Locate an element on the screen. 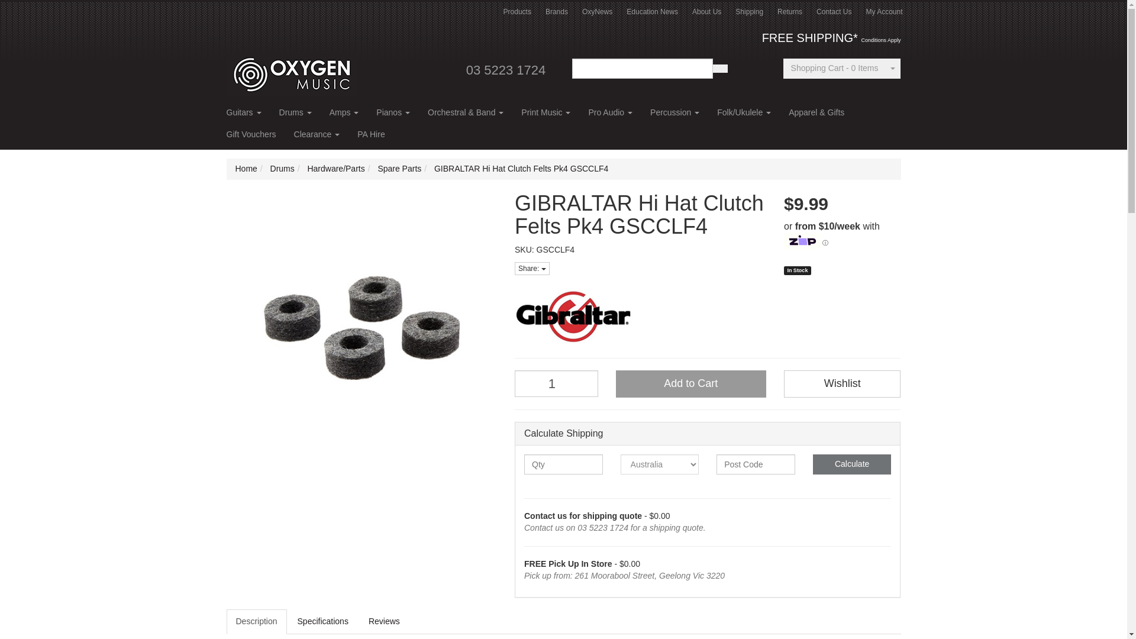 This screenshot has width=1136, height=639. Add to Cart is located at coordinates (690, 383).